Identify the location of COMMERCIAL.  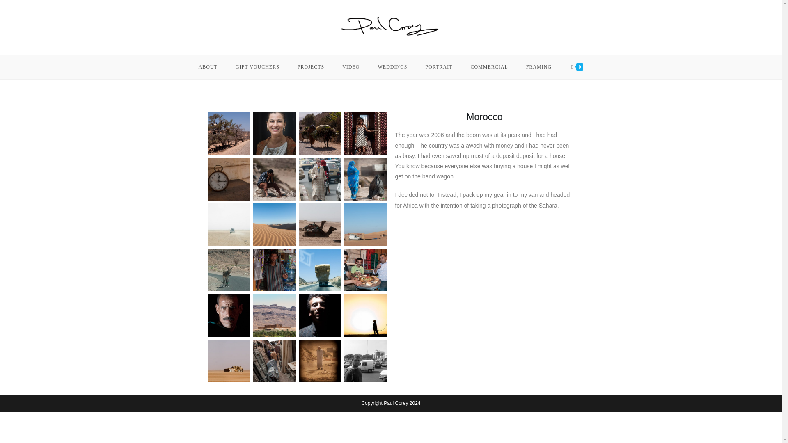
(489, 66).